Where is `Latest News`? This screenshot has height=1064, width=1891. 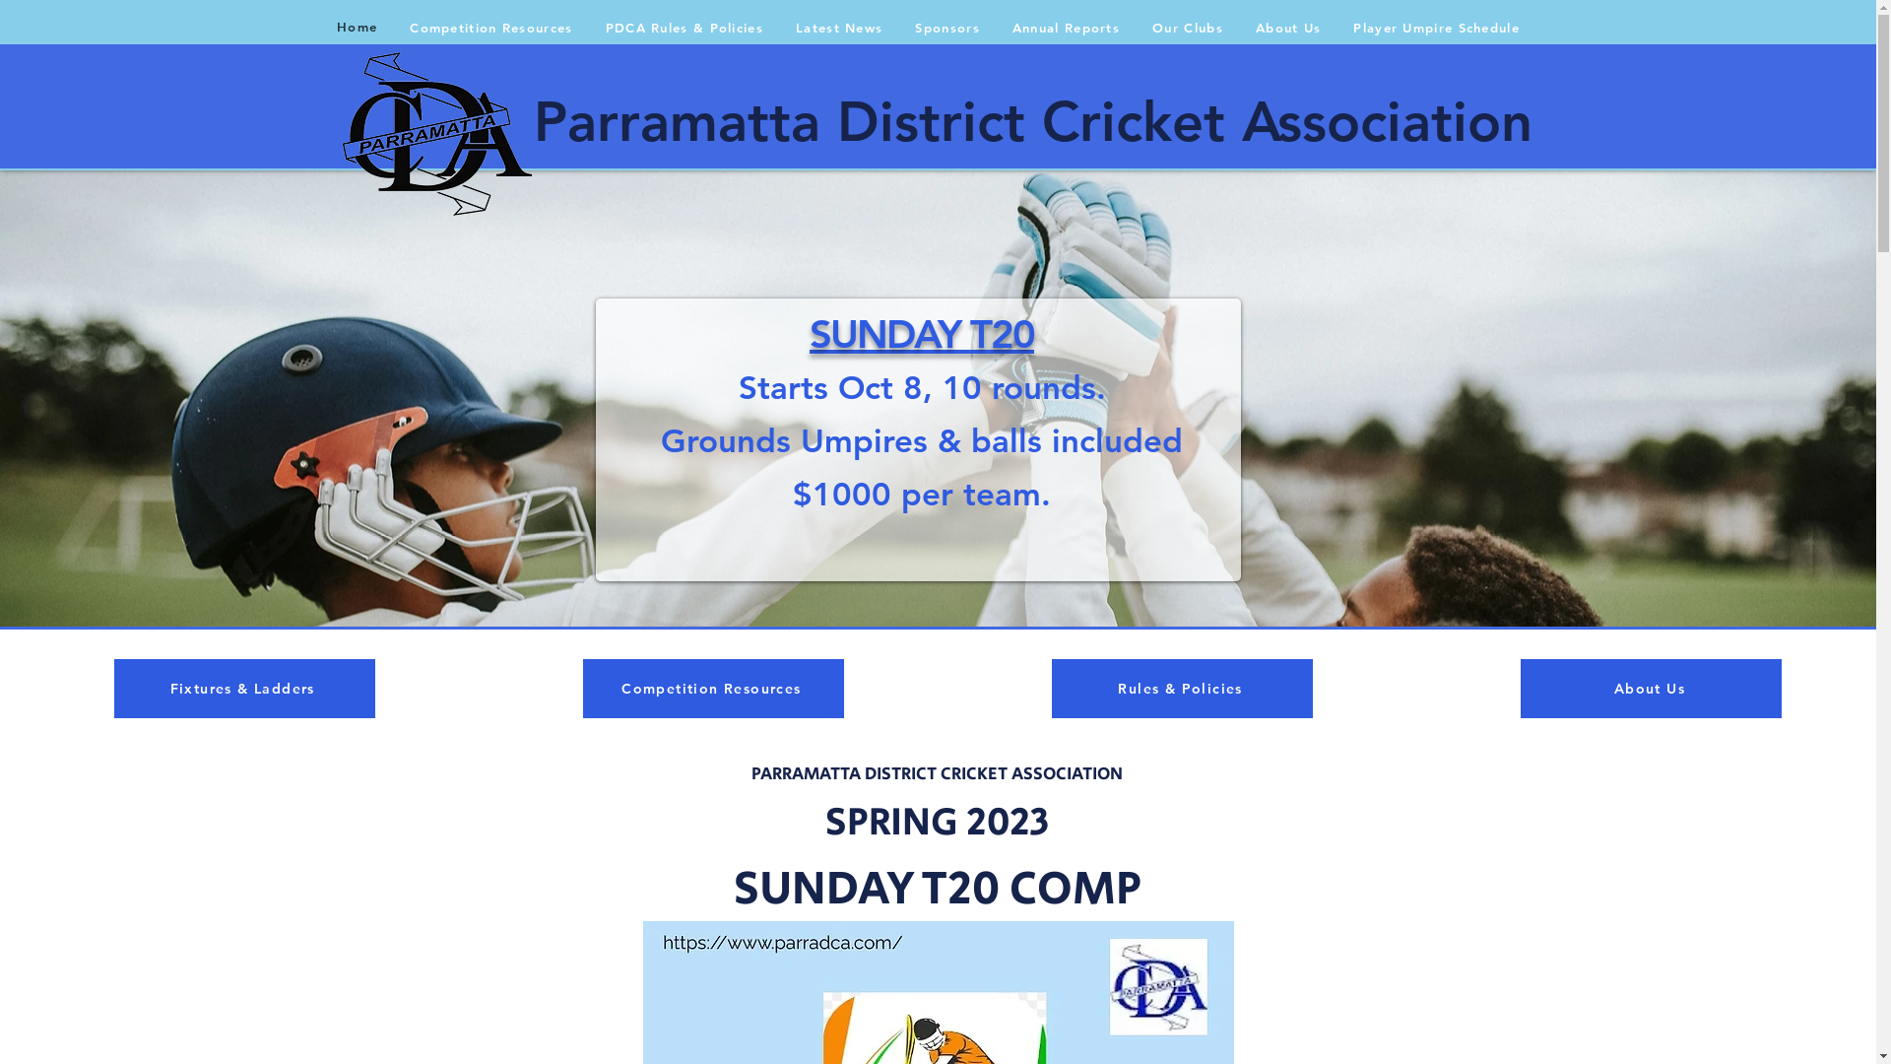
Latest News is located at coordinates (839, 28).